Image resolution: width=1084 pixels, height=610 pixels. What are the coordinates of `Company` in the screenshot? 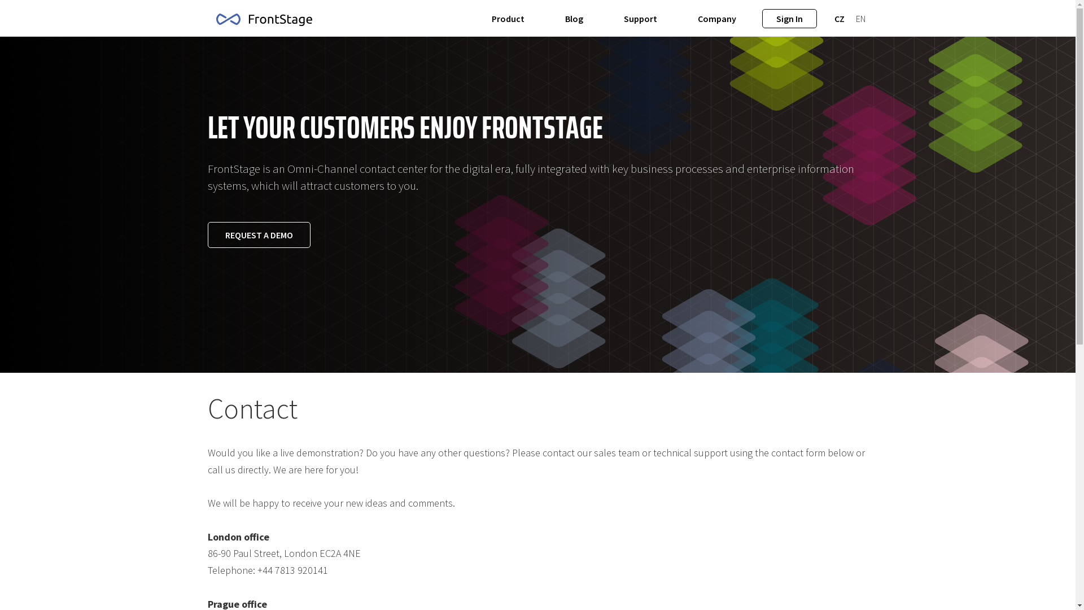 It's located at (717, 19).